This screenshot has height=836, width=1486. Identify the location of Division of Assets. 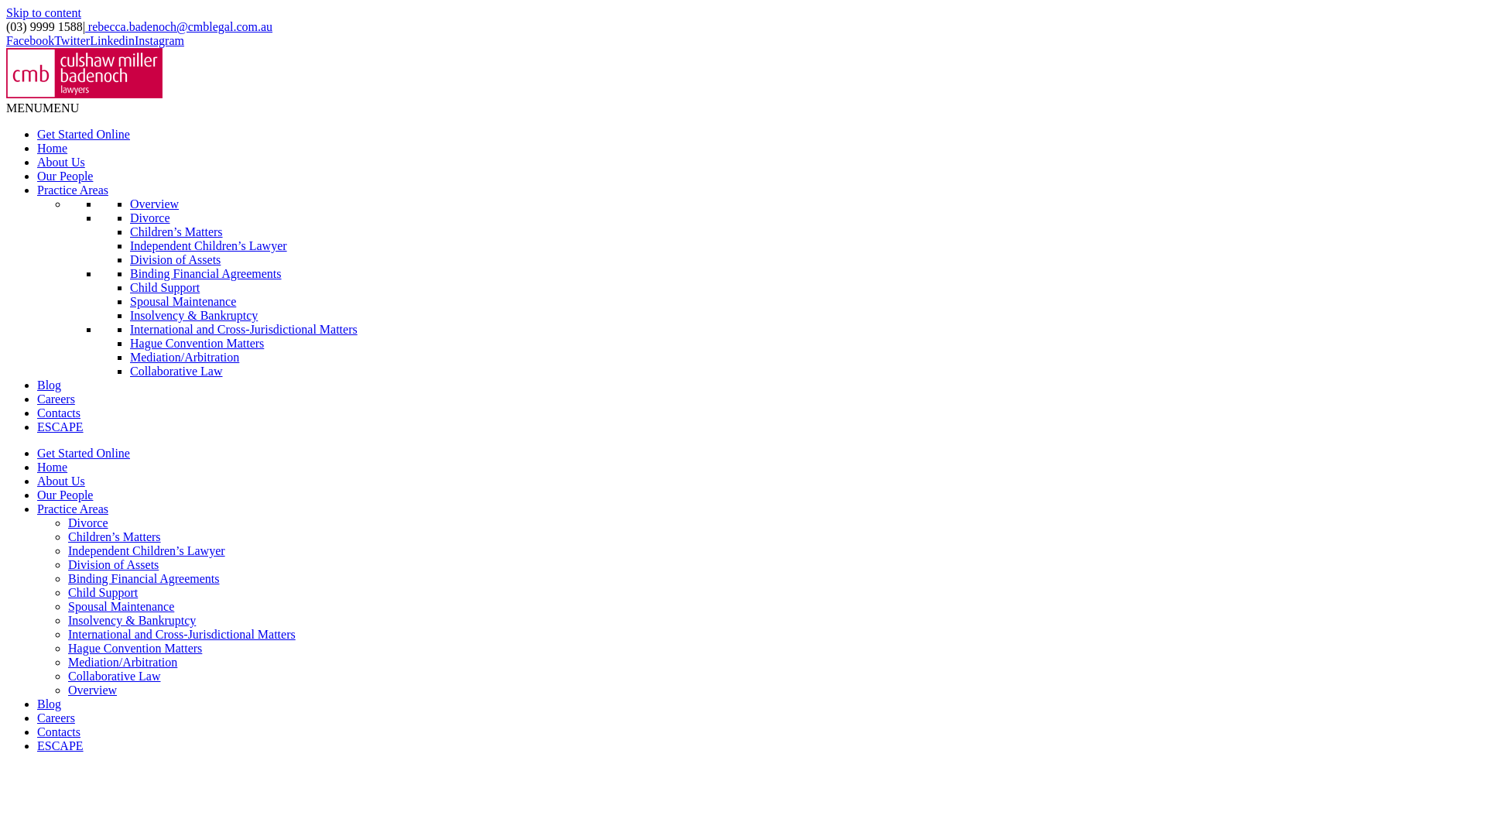
(175, 260).